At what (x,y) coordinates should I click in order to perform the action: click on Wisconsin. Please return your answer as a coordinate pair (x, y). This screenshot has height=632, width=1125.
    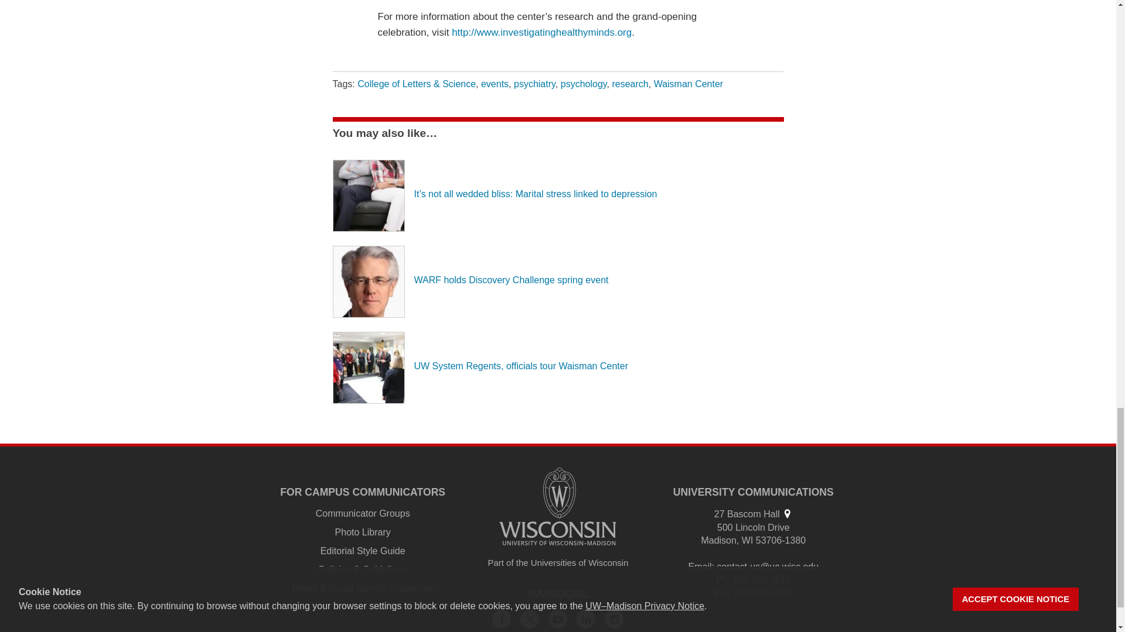
    Looking at the image, I should click on (748, 540).